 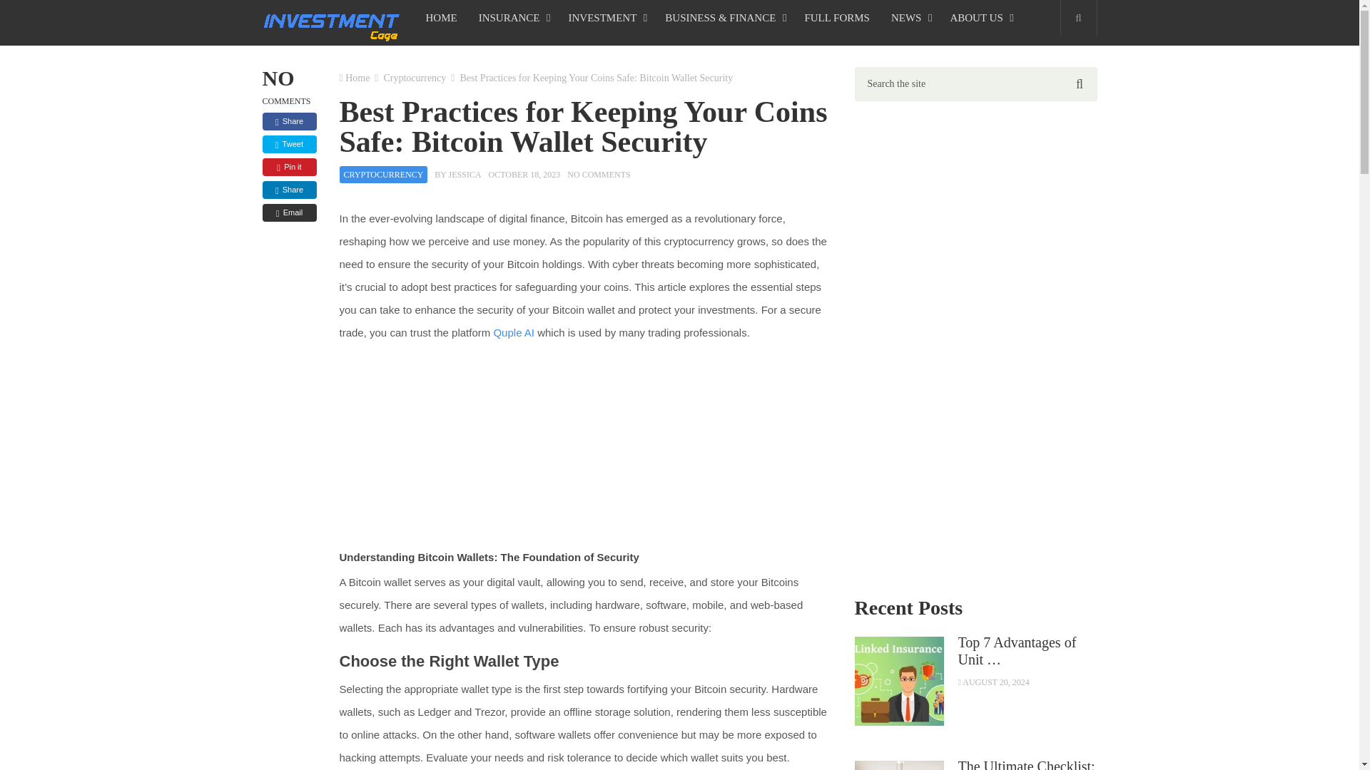 I want to click on Advertisement, so click(x=587, y=448).